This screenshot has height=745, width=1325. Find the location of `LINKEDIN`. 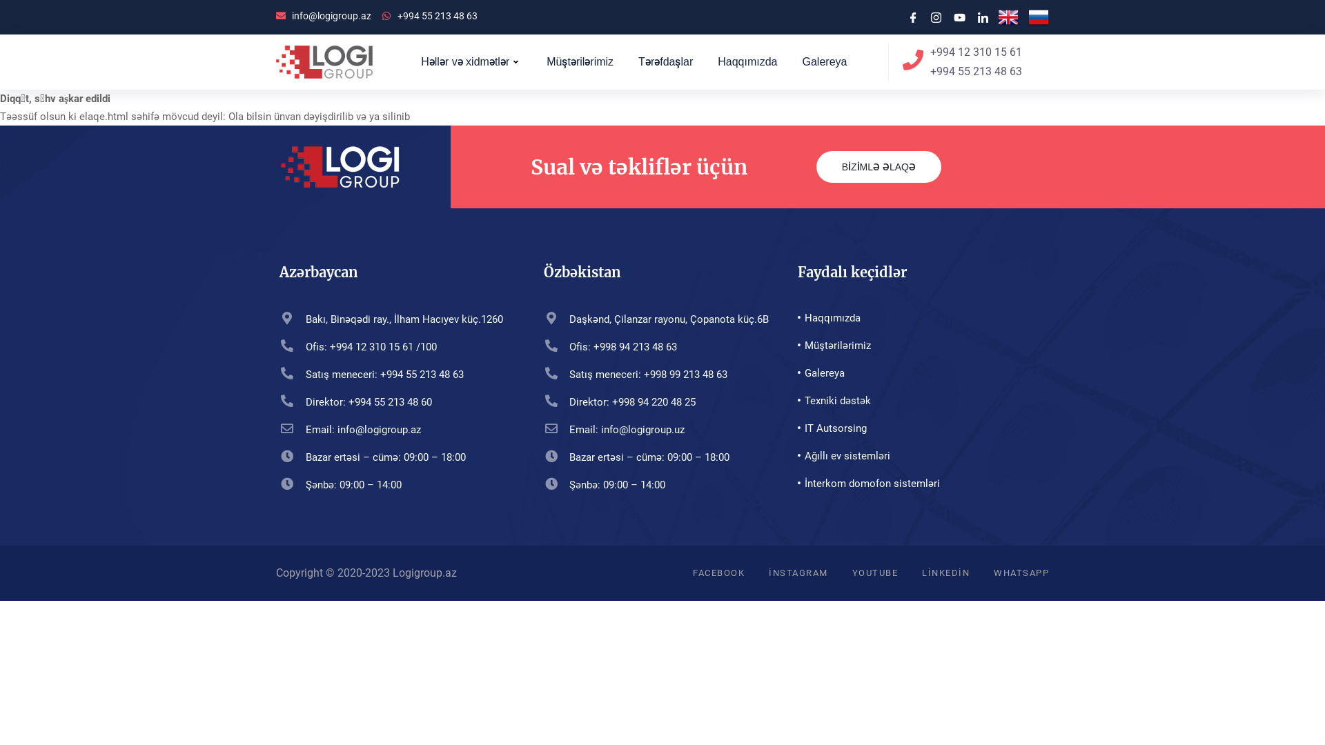

LINKEDIN is located at coordinates (945, 573).